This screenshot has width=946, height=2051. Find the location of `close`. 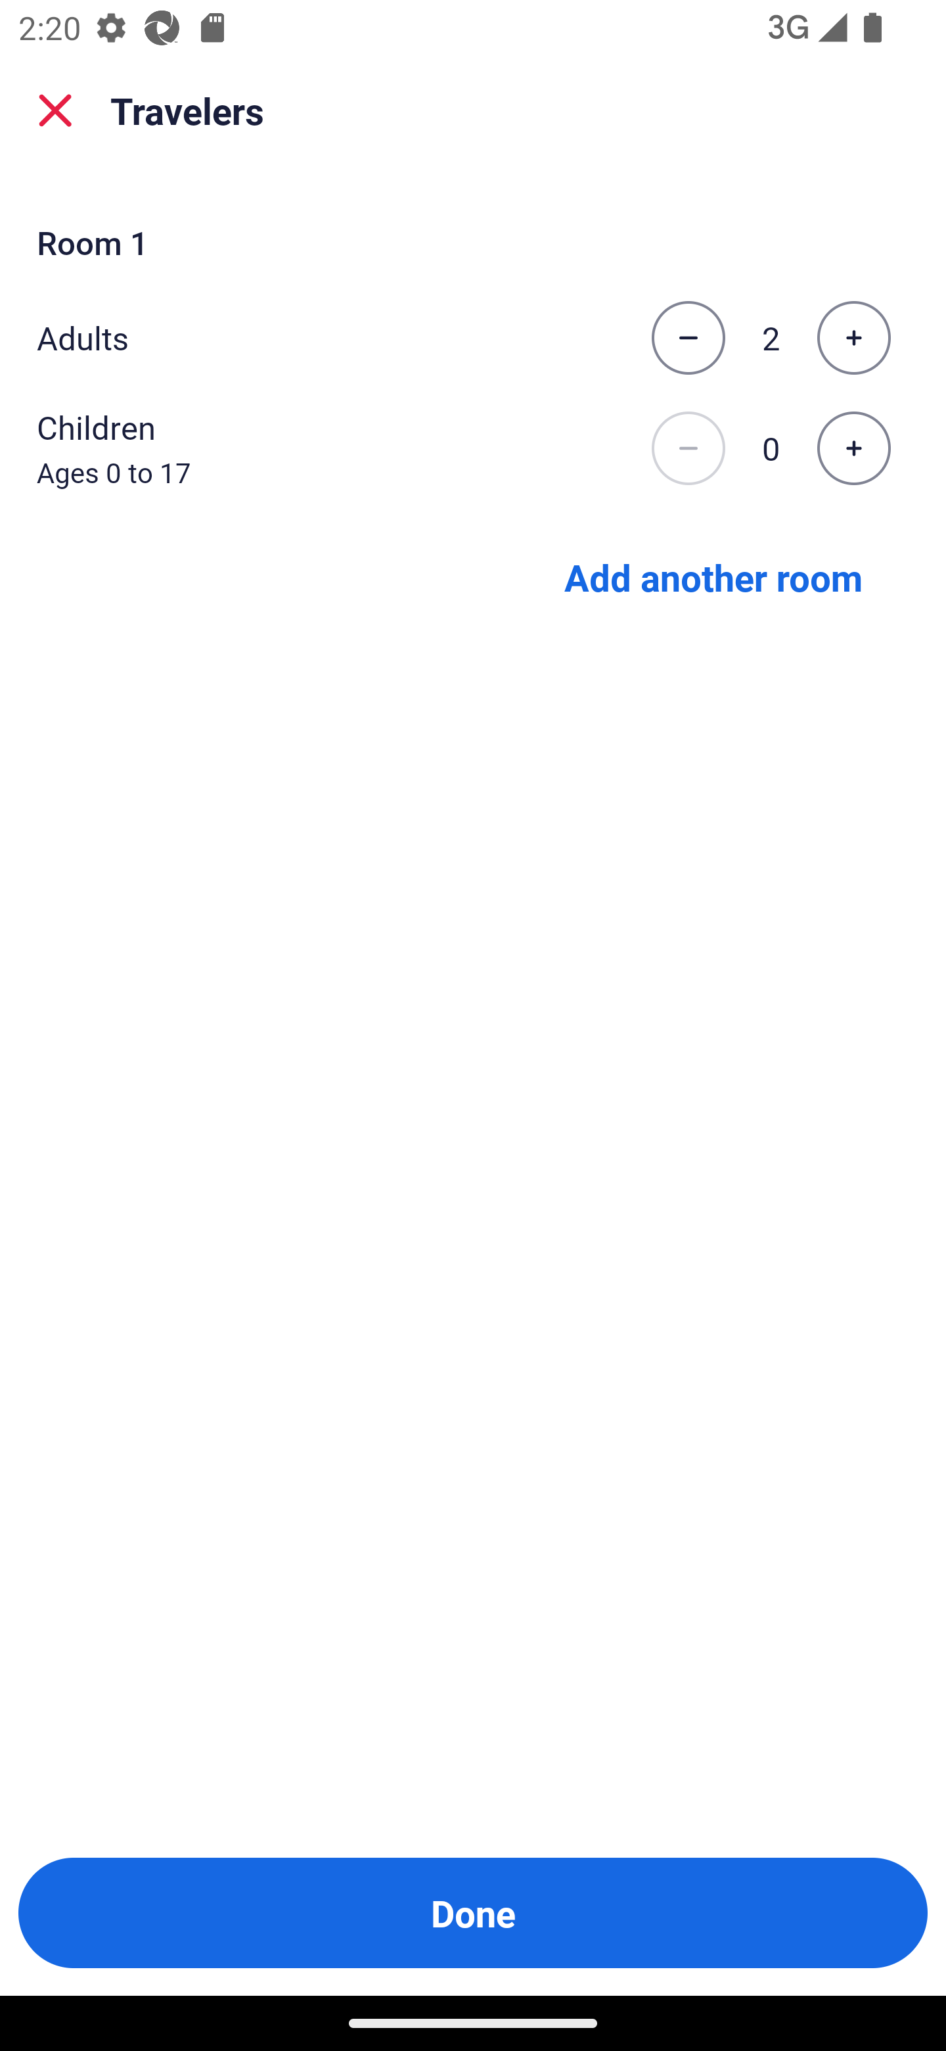

close is located at coordinates (55, 110).